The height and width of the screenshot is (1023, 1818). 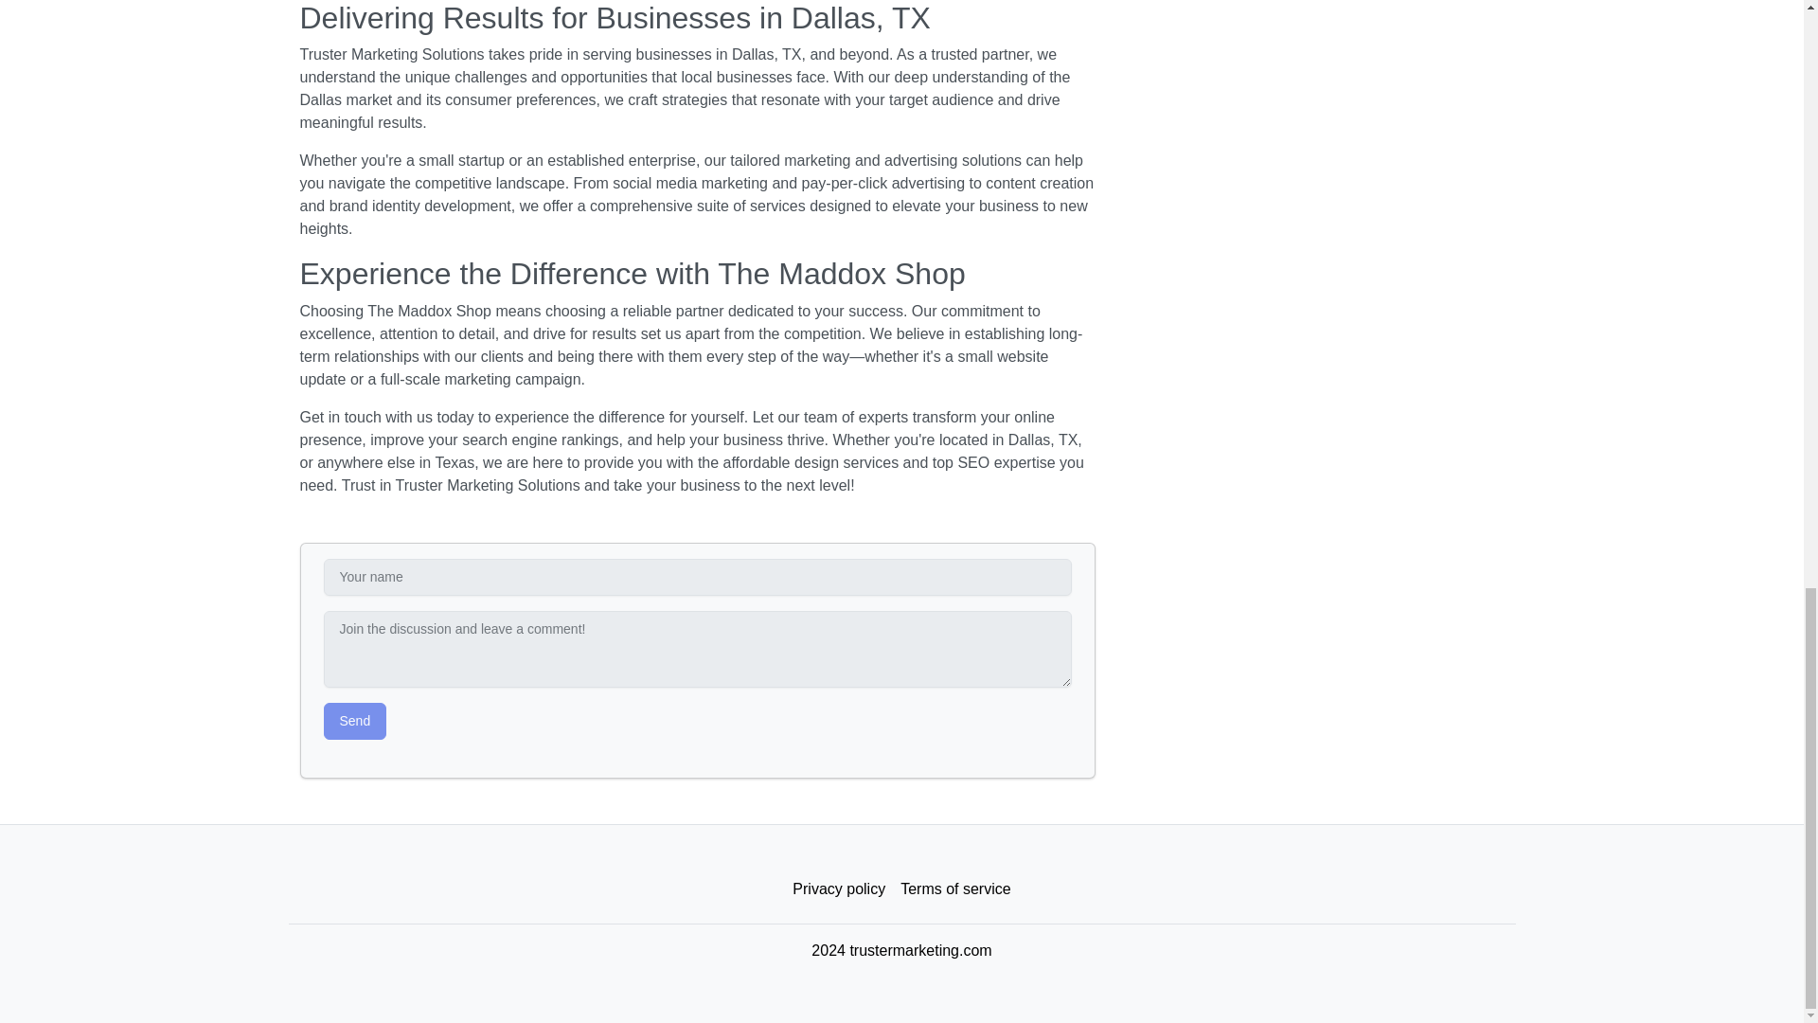 I want to click on Terms of service, so click(x=954, y=889).